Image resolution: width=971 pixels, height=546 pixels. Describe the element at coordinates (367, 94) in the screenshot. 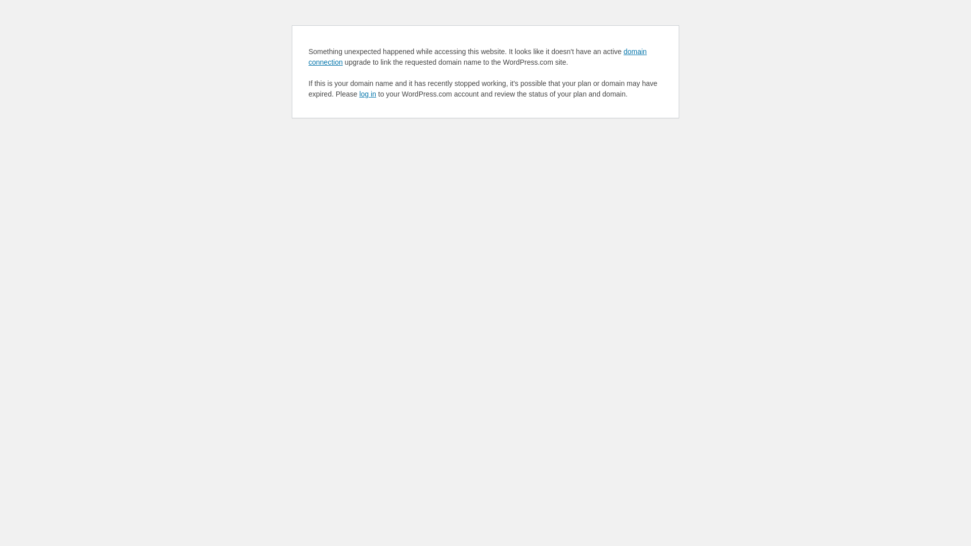

I see `log in` at that location.